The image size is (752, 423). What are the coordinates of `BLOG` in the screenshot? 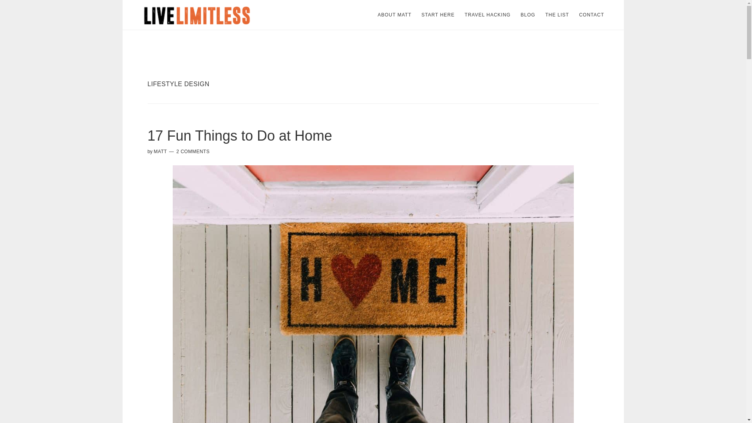 It's located at (528, 15).